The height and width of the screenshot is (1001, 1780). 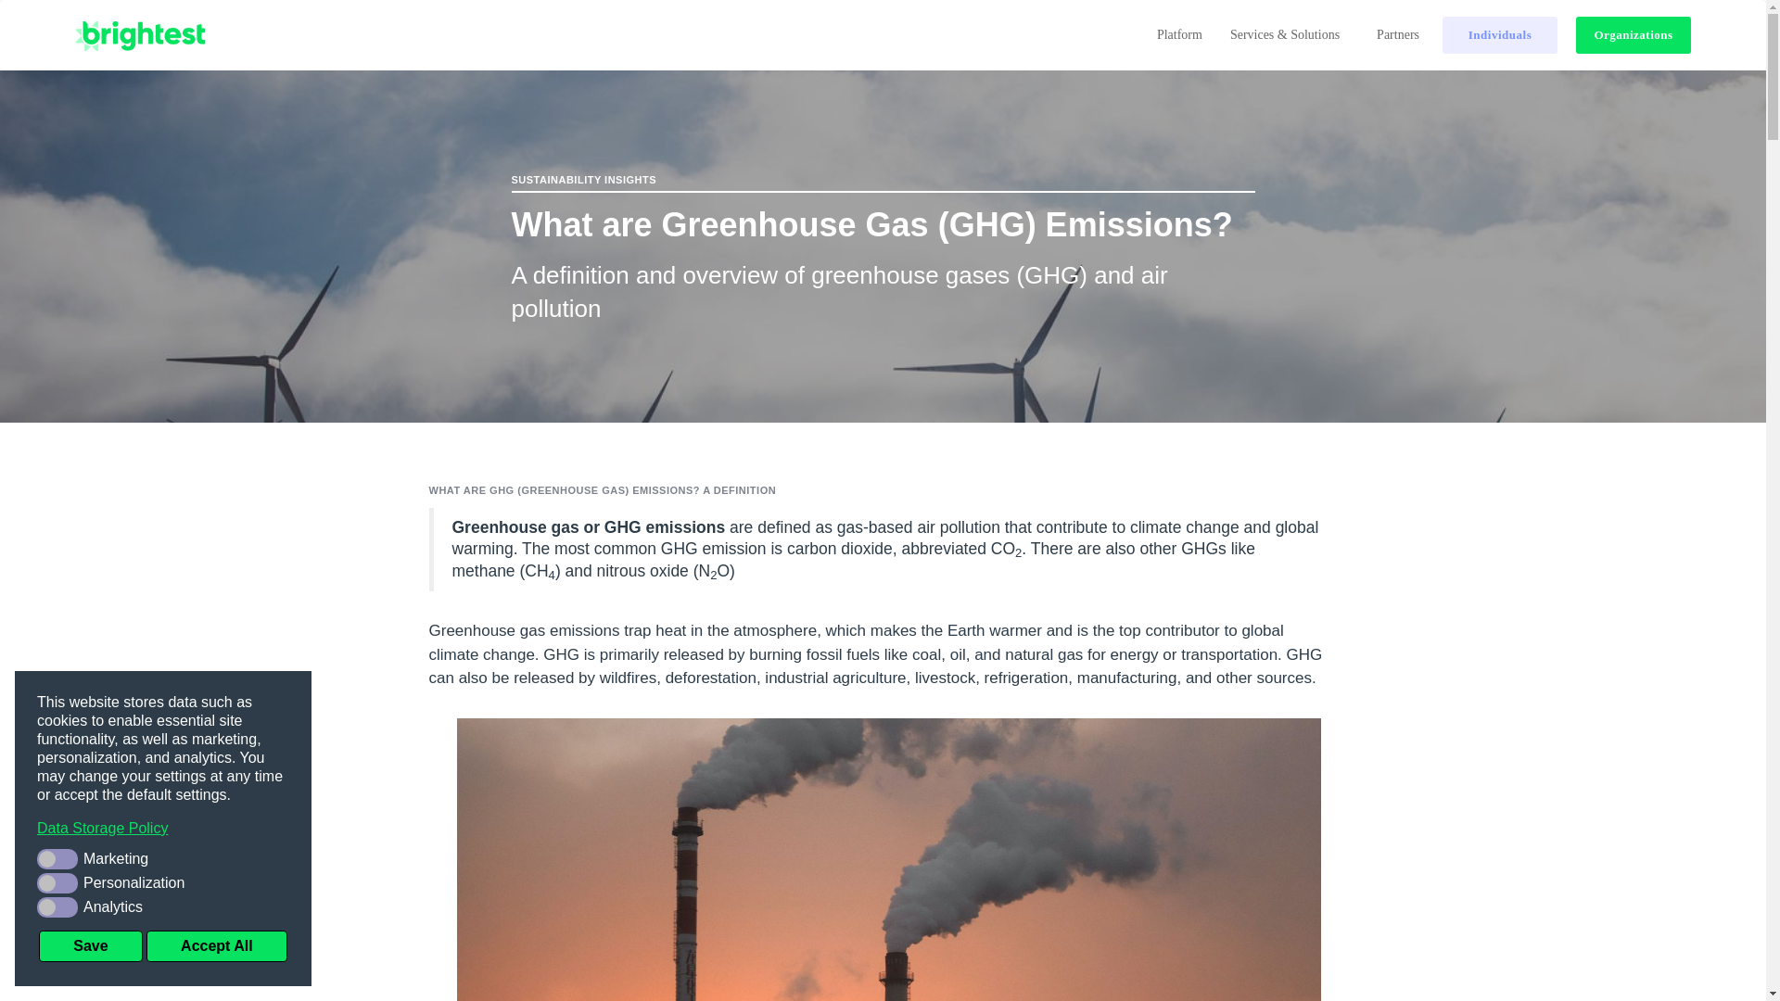 I want to click on Brightest, so click(x=139, y=35).